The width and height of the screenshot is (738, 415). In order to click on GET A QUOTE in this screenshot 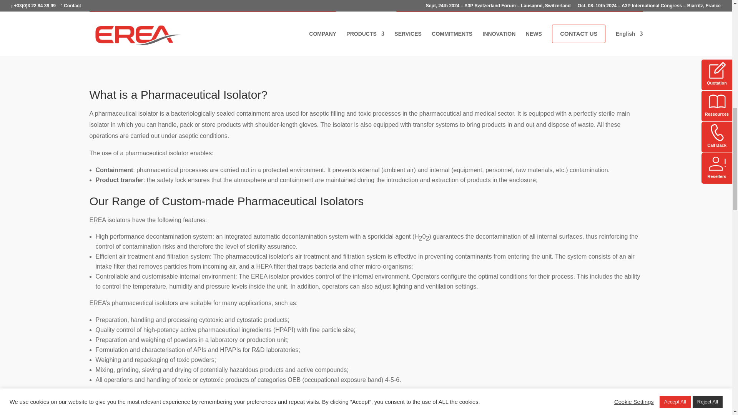, I will do `click(366, 20)`.